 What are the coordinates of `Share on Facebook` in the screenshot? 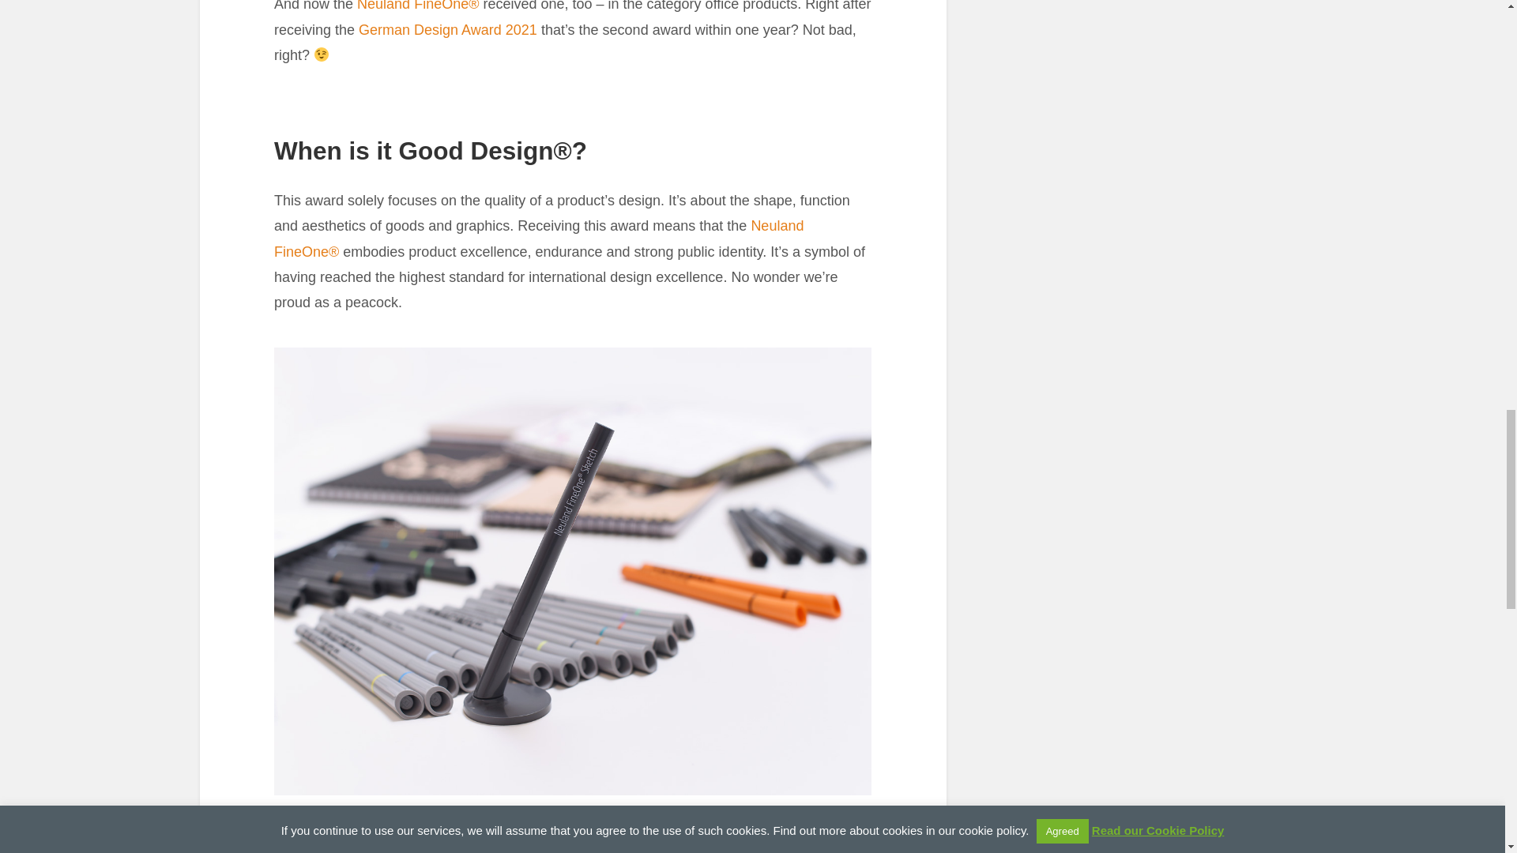 It's located at (292, 829).